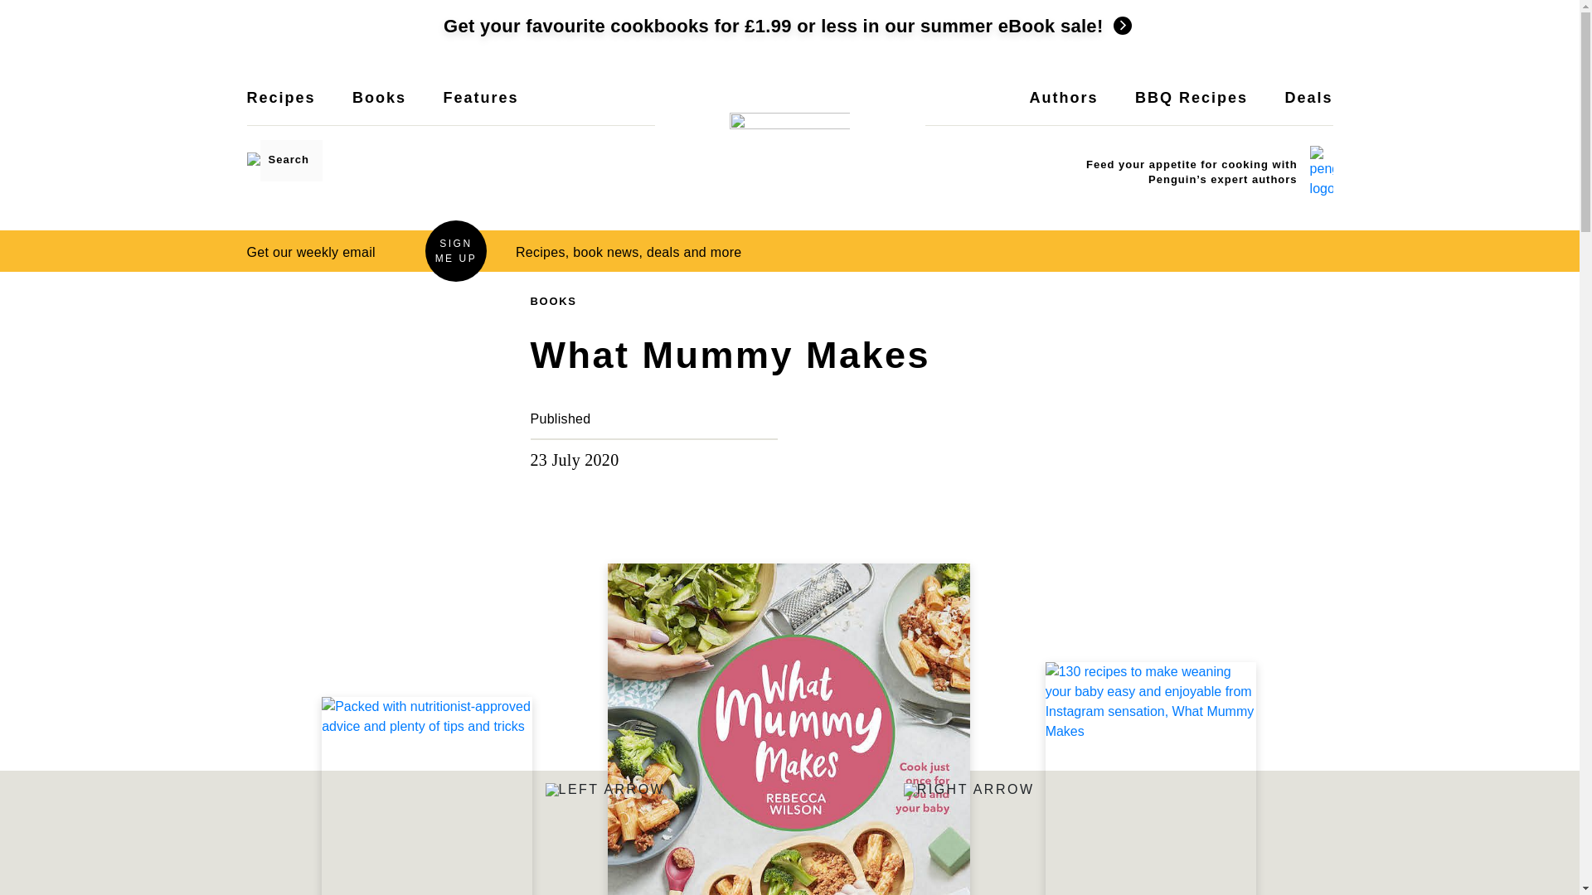  What do you see at coordinates (1064, 108) in the screenshot?
I see `Authors` at bounding box center [1064, 108].